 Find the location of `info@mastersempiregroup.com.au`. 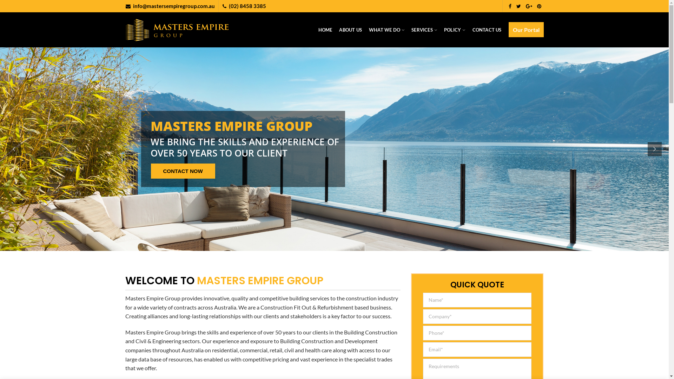

info@mastersempiregroup.com.au is located at coordinates (173, 6).